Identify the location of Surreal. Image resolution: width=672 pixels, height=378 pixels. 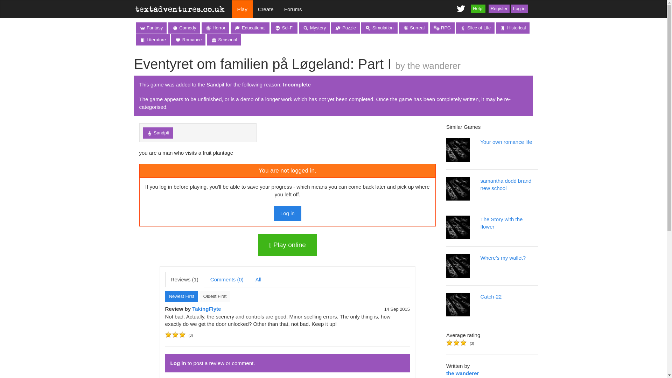
(414, 28).